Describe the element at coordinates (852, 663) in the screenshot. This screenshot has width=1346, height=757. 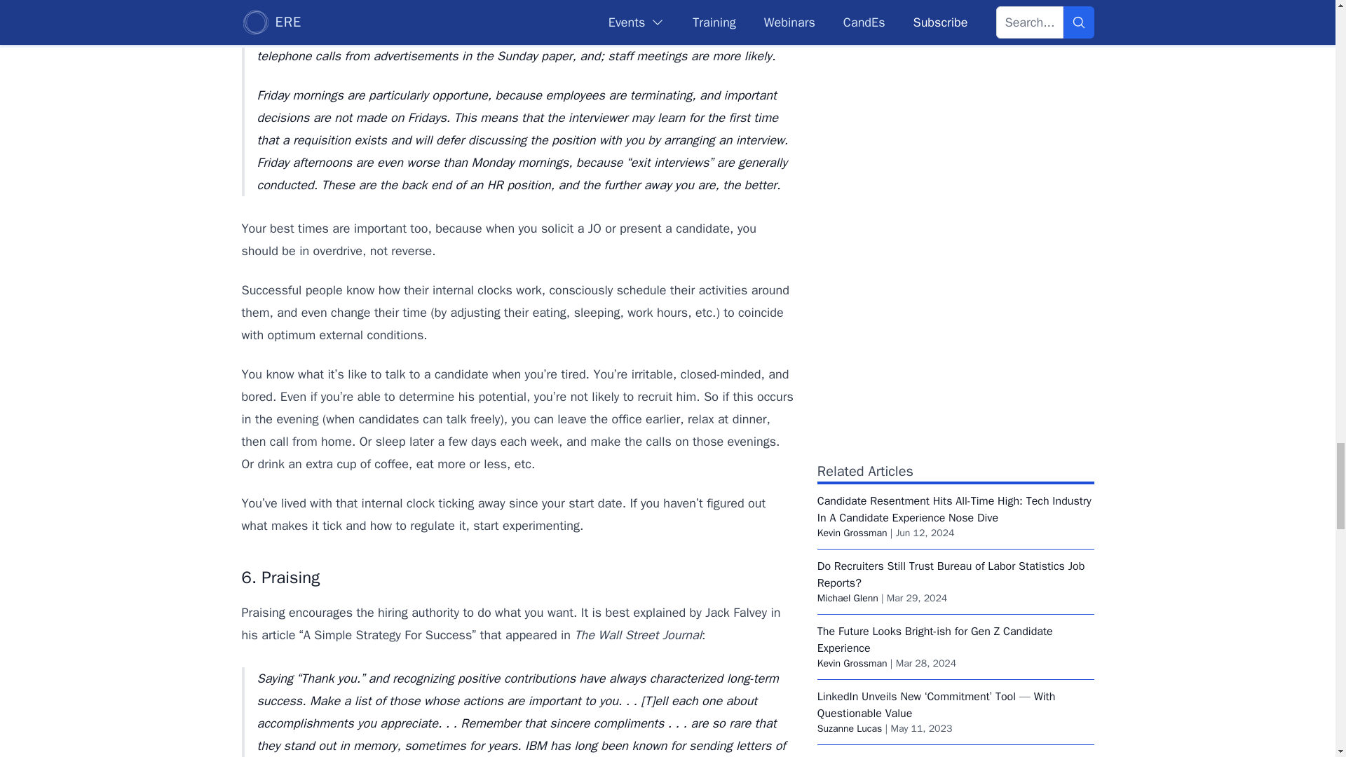
I see `Kevin Grossman` at that location.